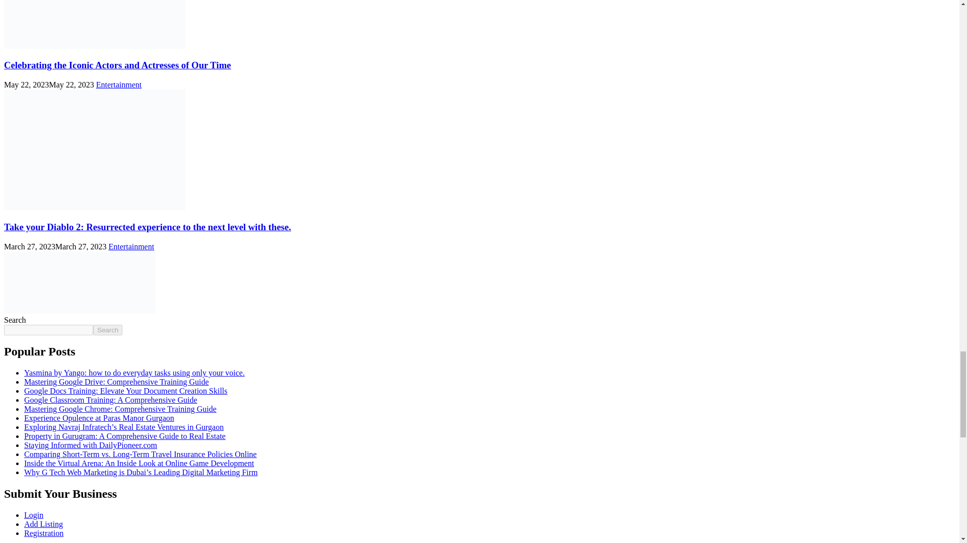  Describe the element at coordinates (95, 24) in the screenshot. I see `Celebrating the Iconic Actors and Actresses of Our Time 3` at that location.